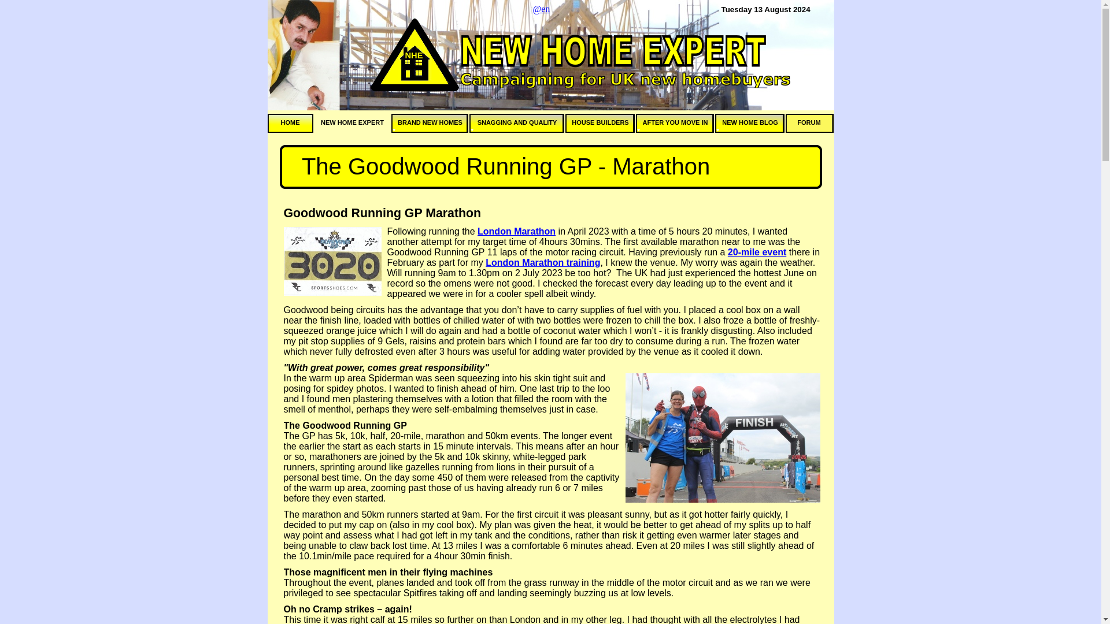 This screenshot has height=624, width=1110. Describe the element at coordinates (809, 123) in the screenshot. I see `FORUM` at that location.